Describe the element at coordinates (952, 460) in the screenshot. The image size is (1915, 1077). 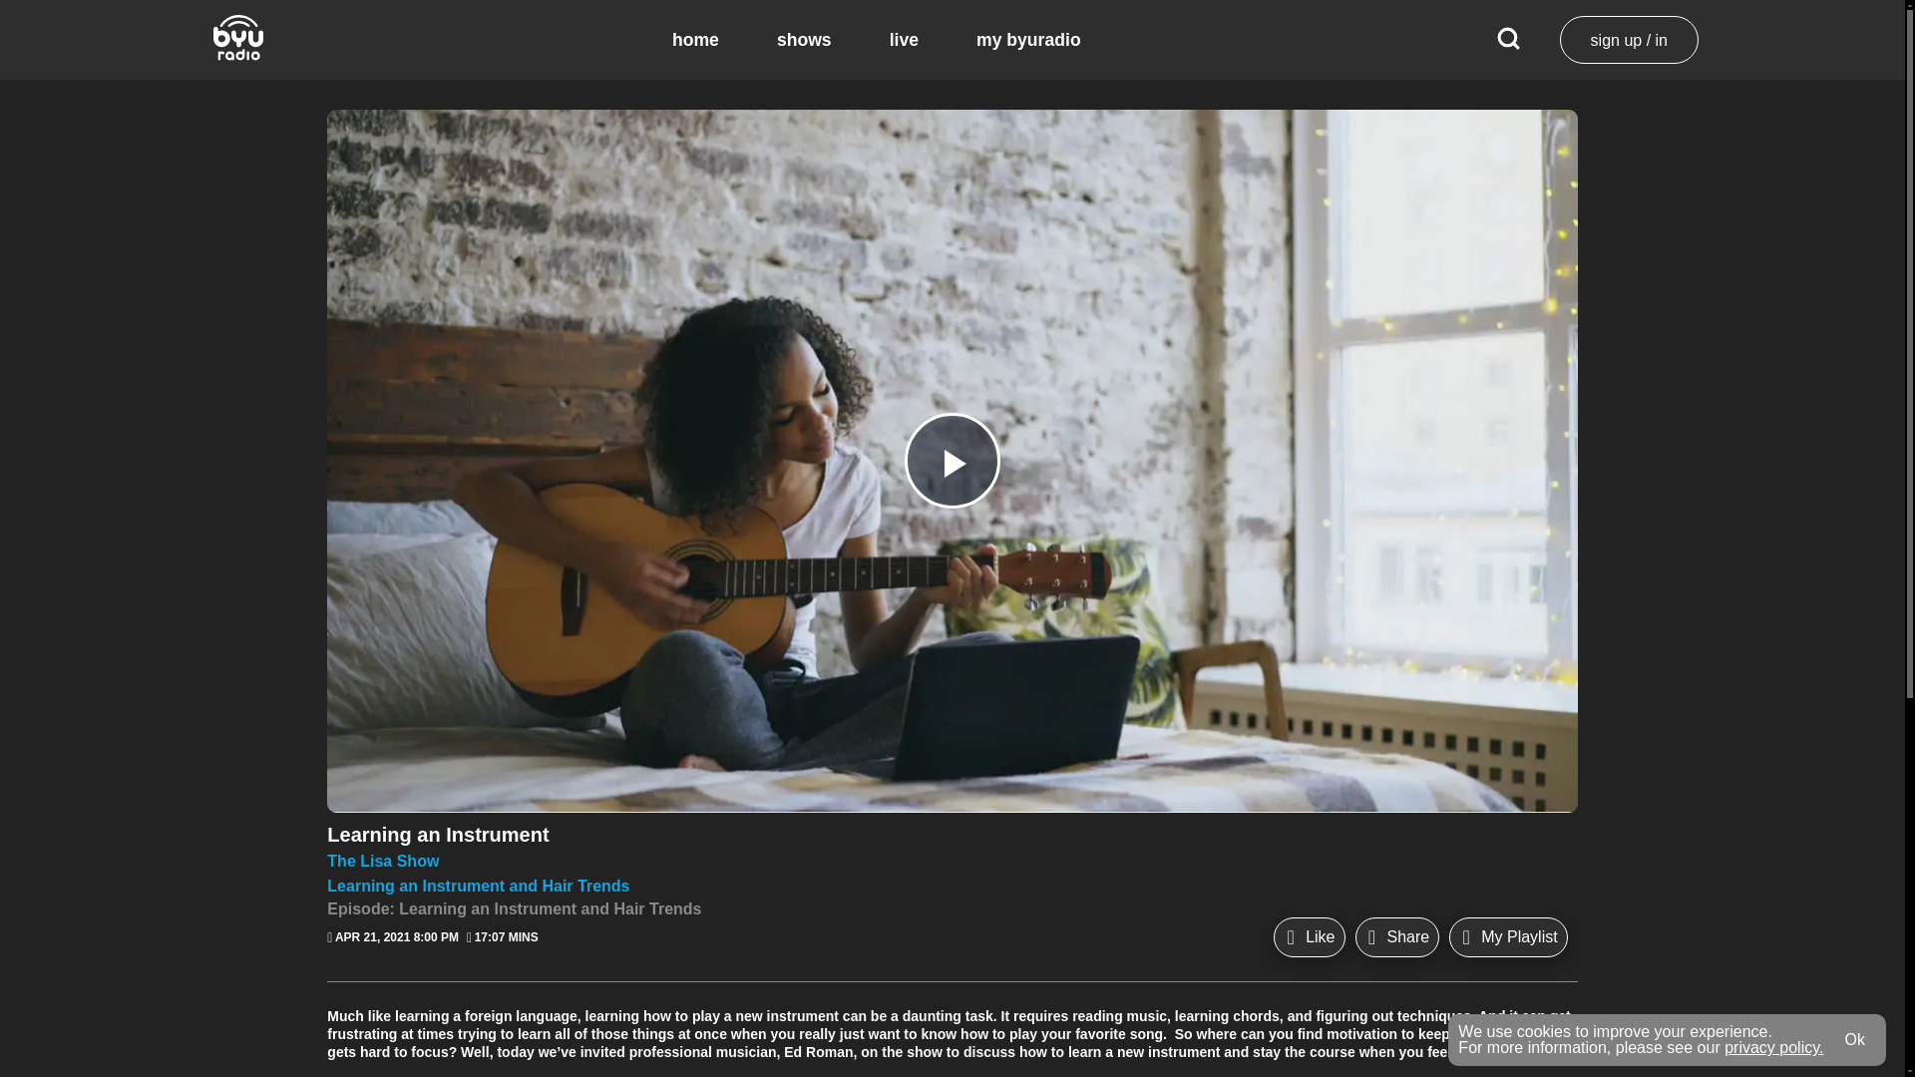
I see `Play` at that location.